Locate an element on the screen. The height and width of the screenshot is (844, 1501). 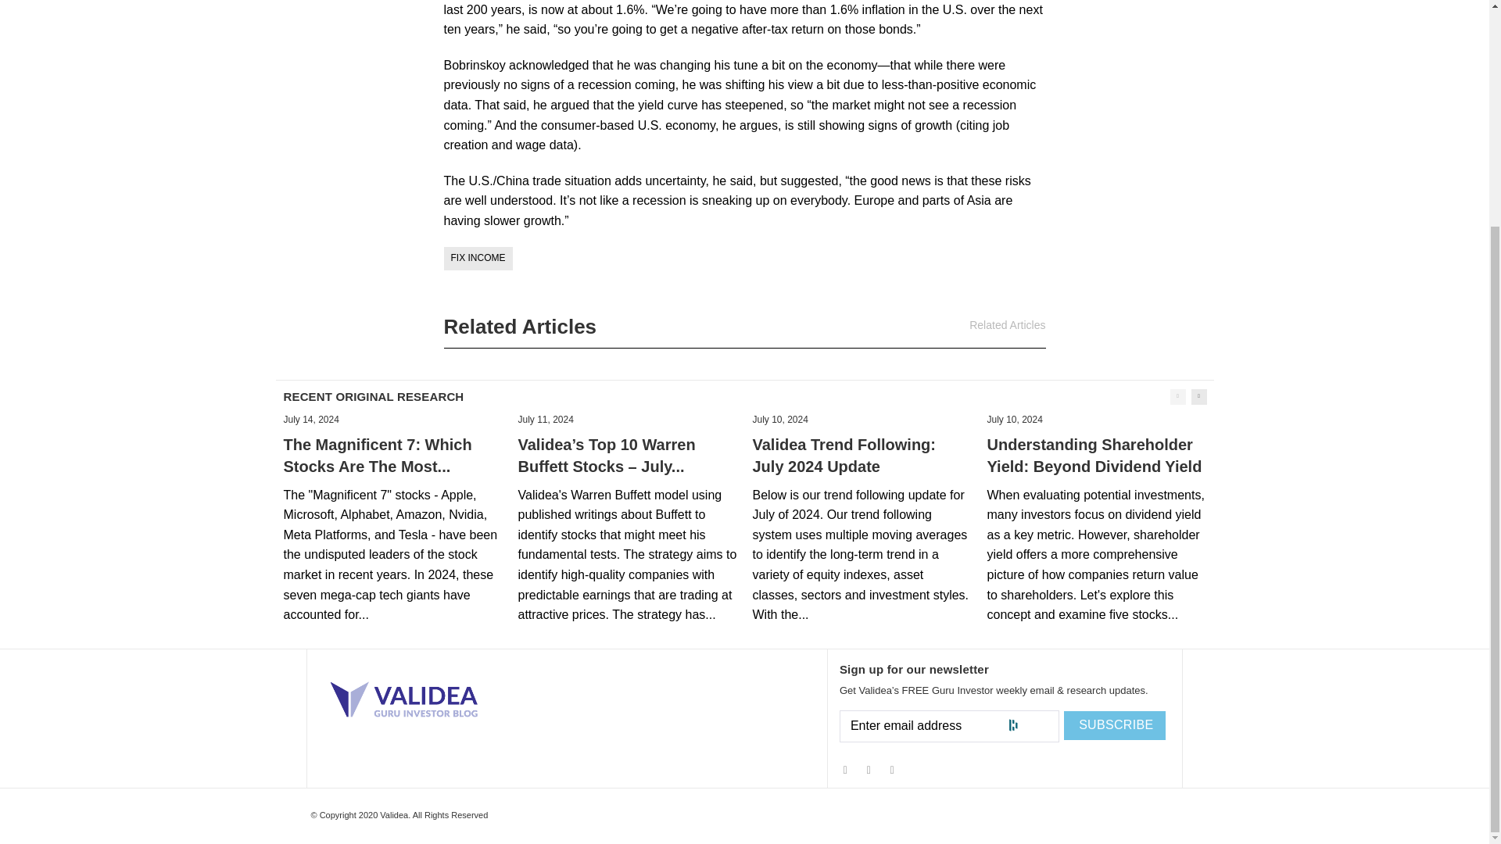
July 10, 2024 is located at coordinates (1013, 420).